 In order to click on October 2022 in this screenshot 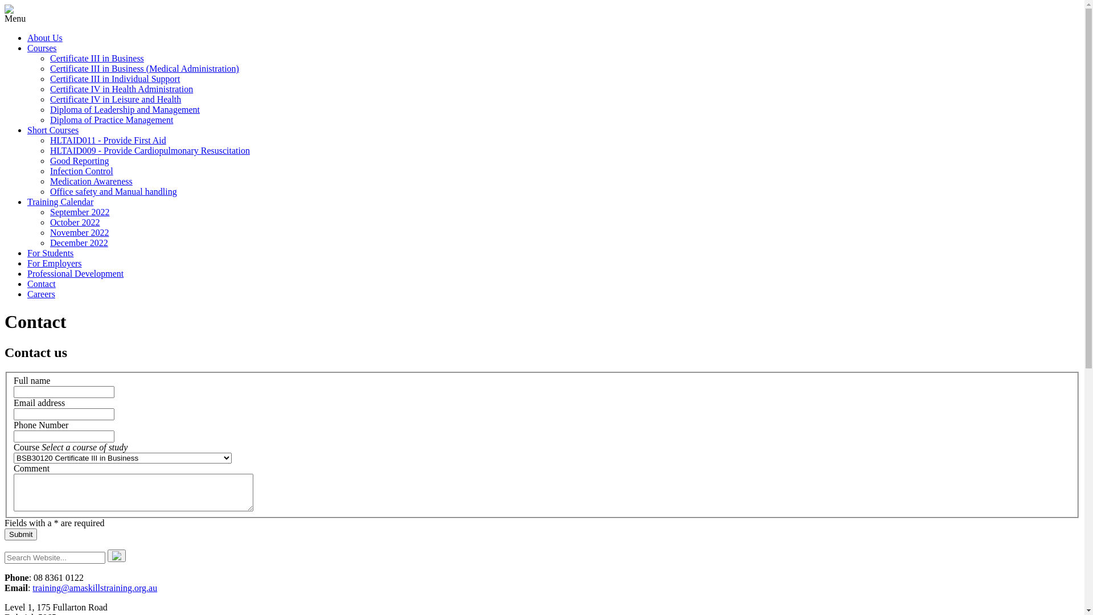, I will do `click(75, 222)`.